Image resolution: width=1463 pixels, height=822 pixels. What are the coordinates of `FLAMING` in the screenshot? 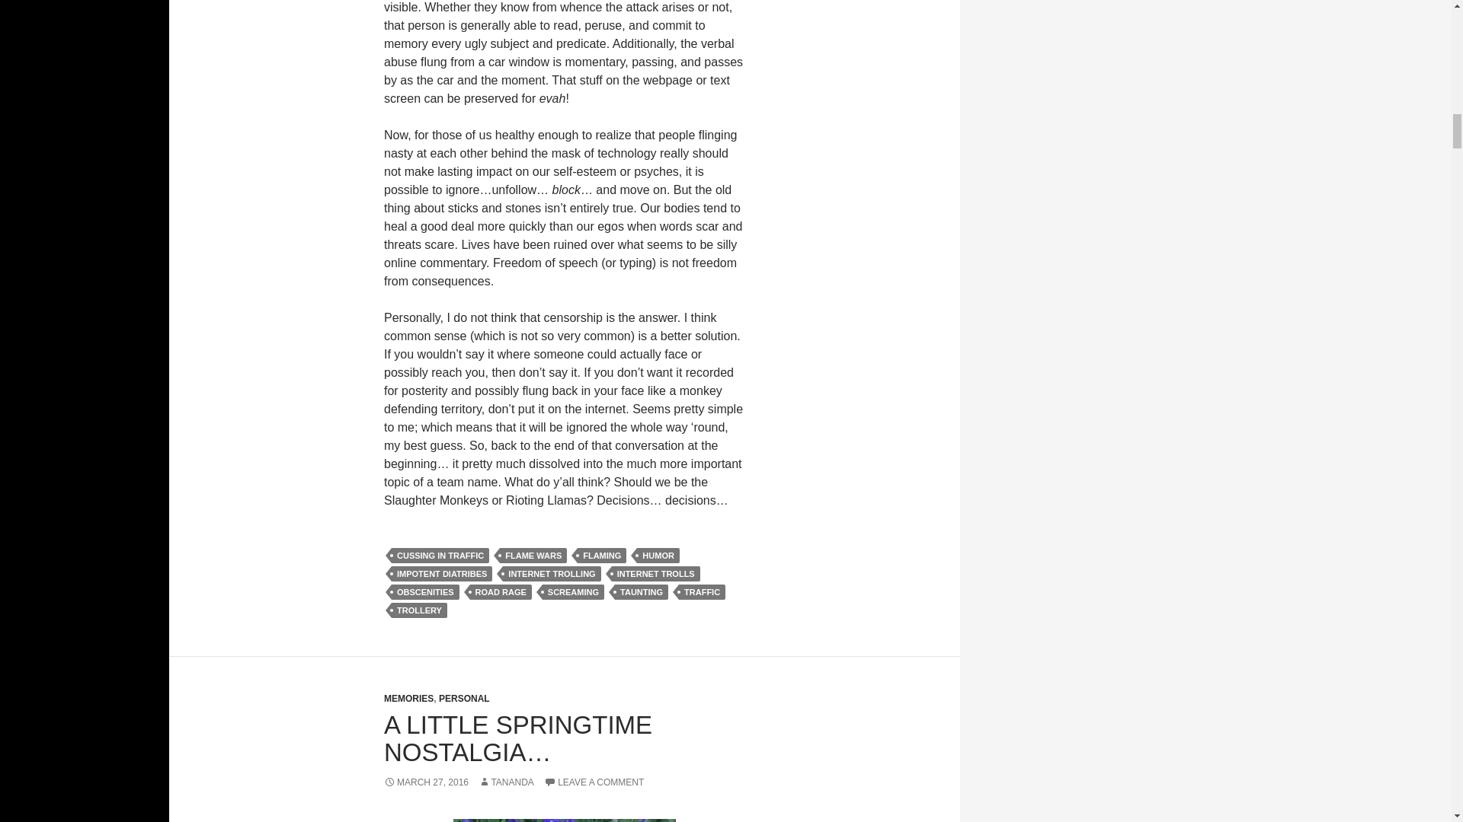 It's located at (602, 556).